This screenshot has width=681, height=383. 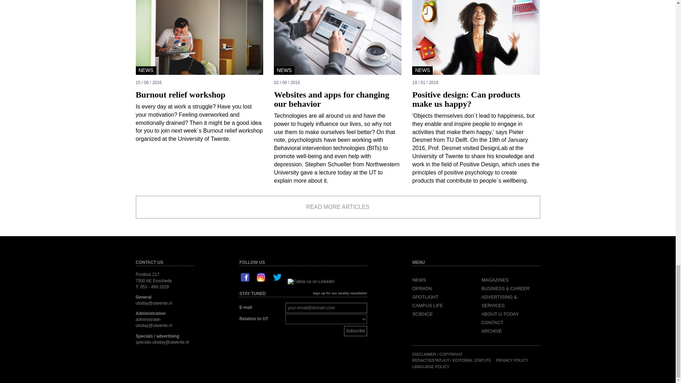 What do you see at coordinates (199, 83) in the screenshot?
I see `2016-06-15 11:36` at bounding box center [199, 83].